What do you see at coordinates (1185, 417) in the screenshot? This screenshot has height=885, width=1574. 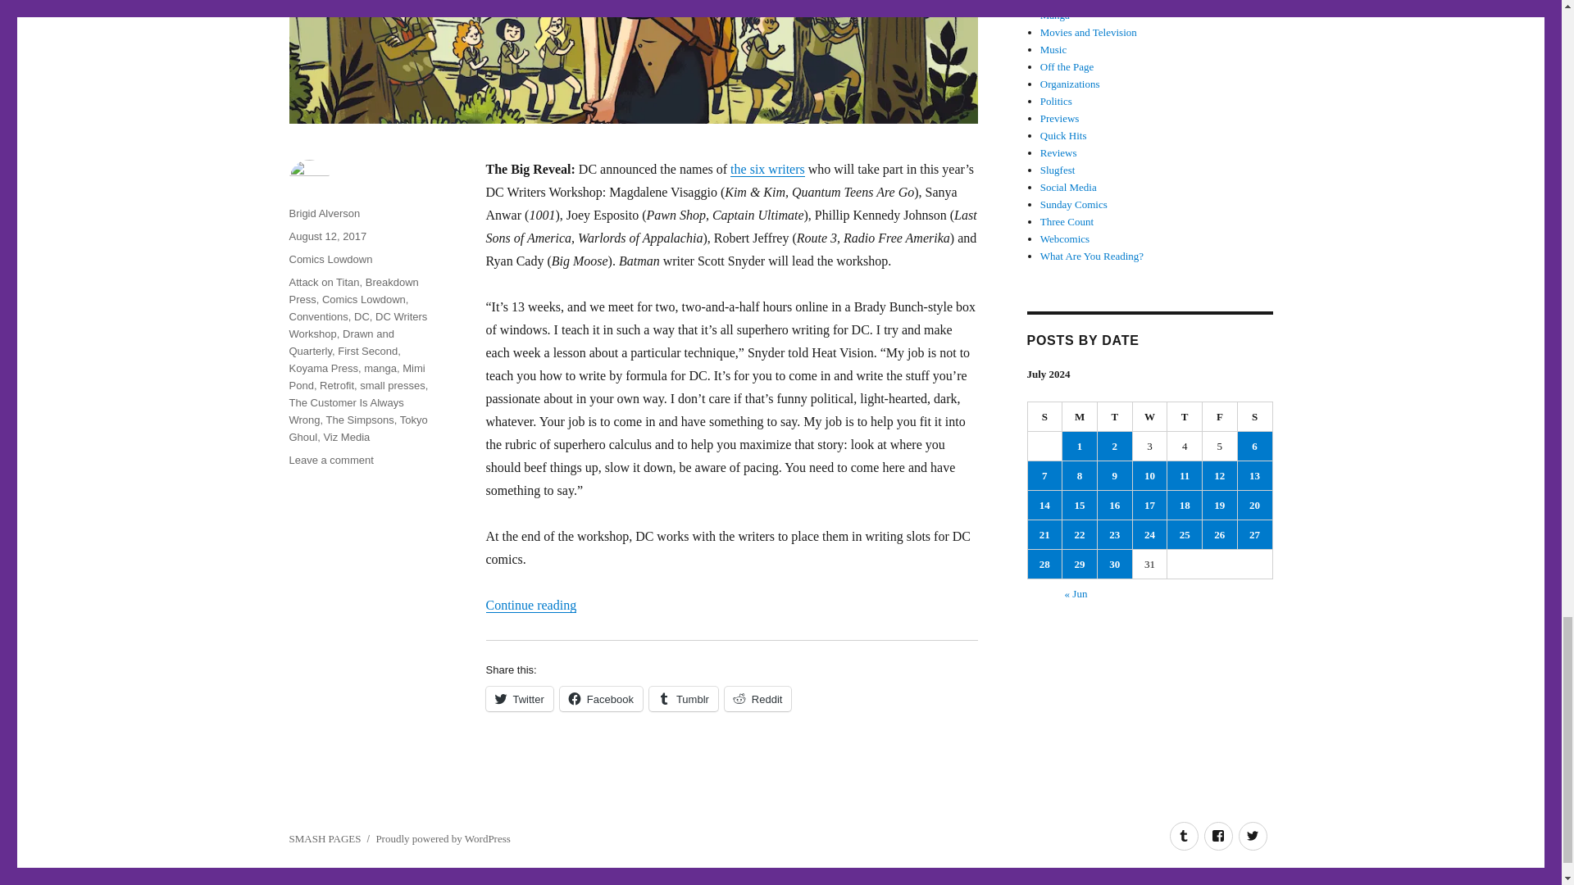 I see `Thursday` at bounding box center [1185, 417].